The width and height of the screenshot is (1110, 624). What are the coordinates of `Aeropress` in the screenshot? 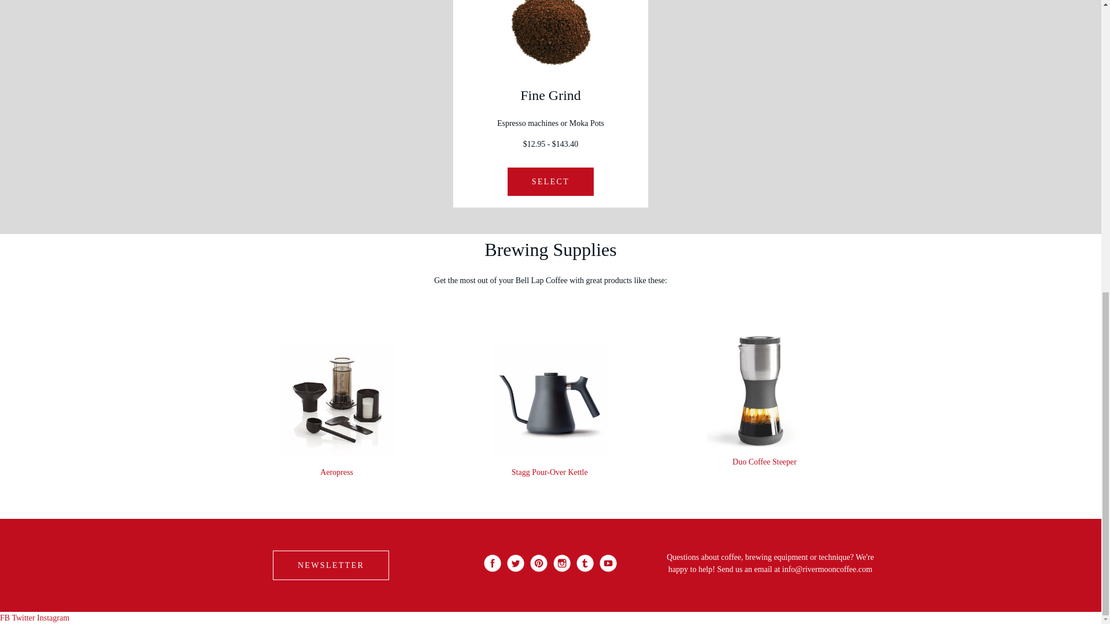 It's located at (336, 473).